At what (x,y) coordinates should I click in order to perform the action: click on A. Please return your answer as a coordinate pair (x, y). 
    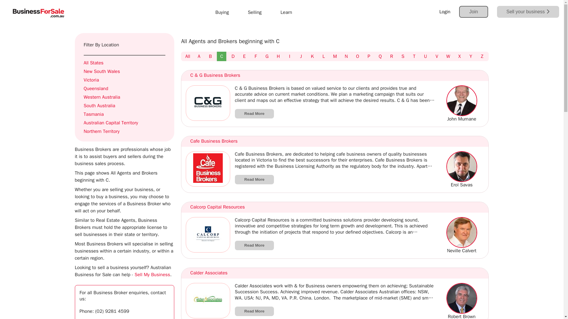
    Looking at the image, I should click on (199, 56).